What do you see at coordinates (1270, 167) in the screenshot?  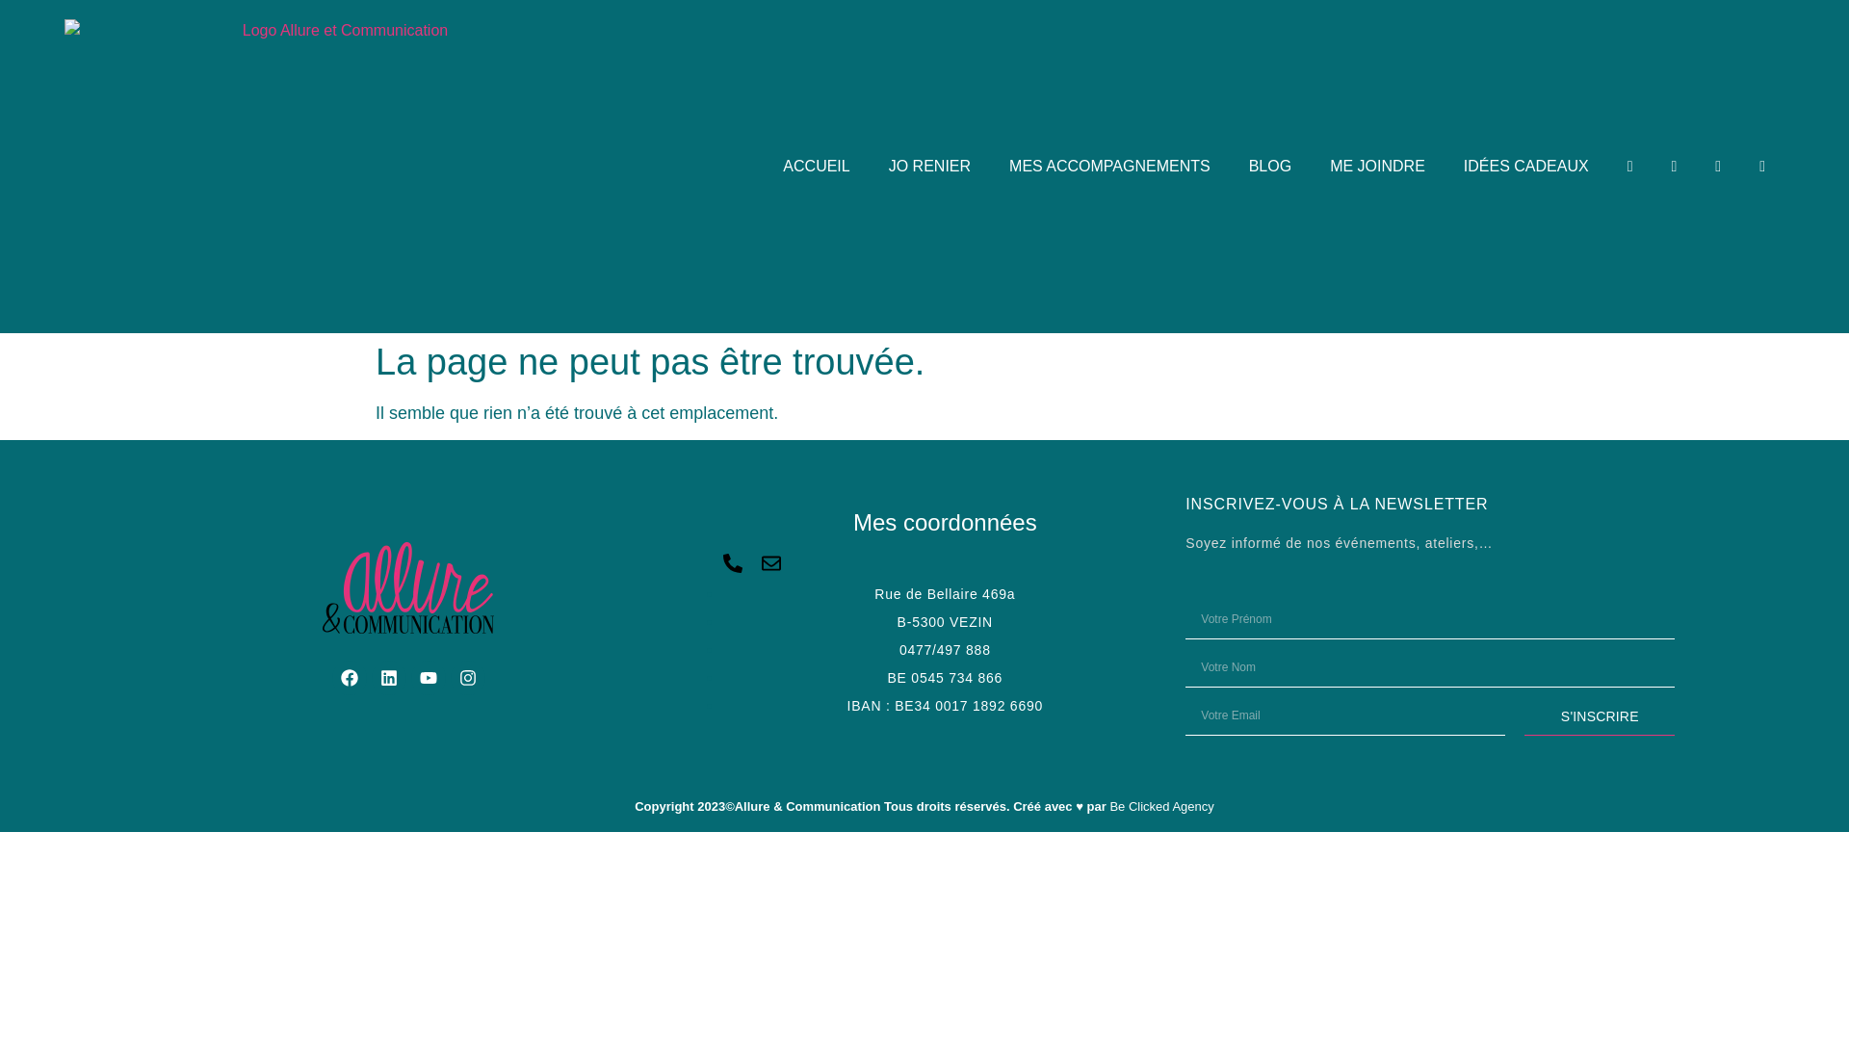 I see `BLOG` at bounding box center [1270, 167].